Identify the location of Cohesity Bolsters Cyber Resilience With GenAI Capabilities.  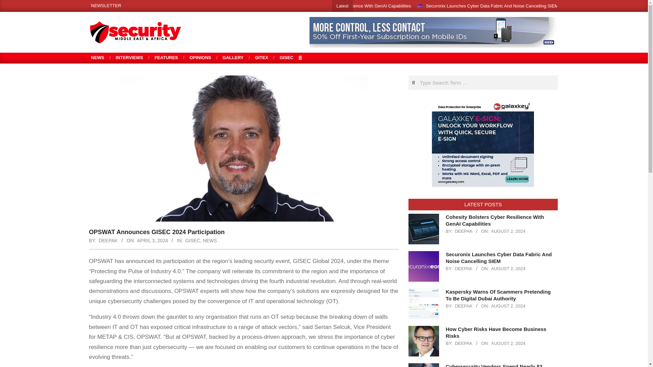
(353, 5).